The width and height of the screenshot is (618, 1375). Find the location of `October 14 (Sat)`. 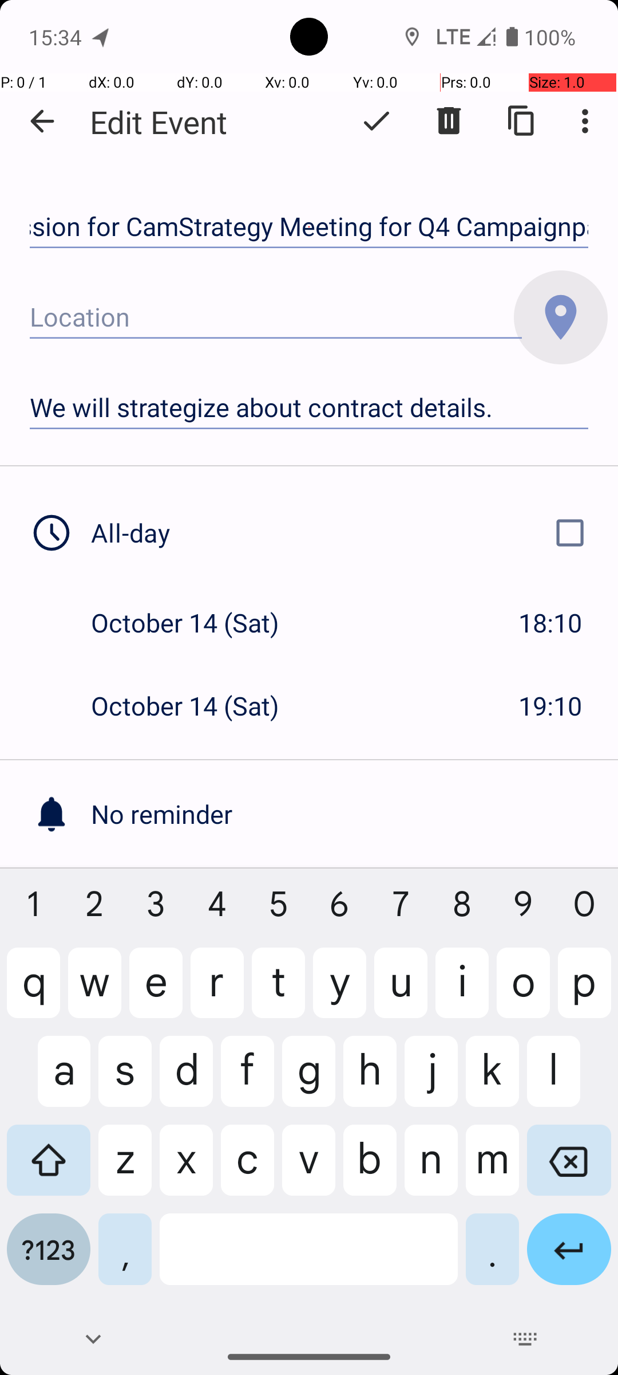

October 14 (Sat) is located at coordinates (197, 622).